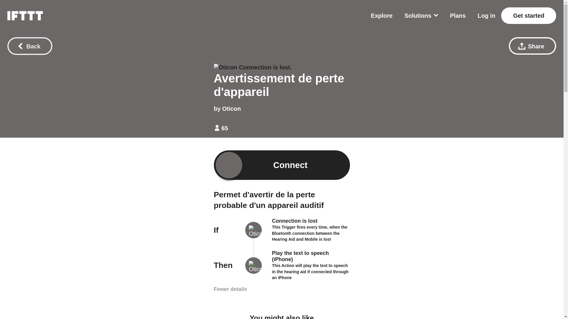 This screenshot has width=568, height=319. I want to click on Oticon Connection is lost., so click(253, 67).